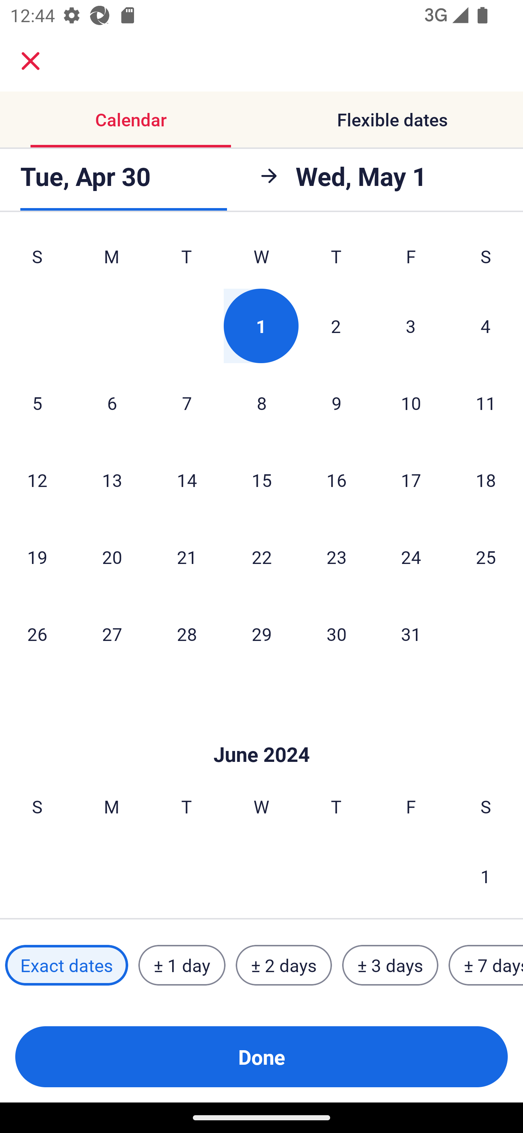 This screenshot has width=523, height=1133. Describe the element at coordinates (411, 402) in the screenshot. I see `10 Friday, May 10, 2024` at that location.